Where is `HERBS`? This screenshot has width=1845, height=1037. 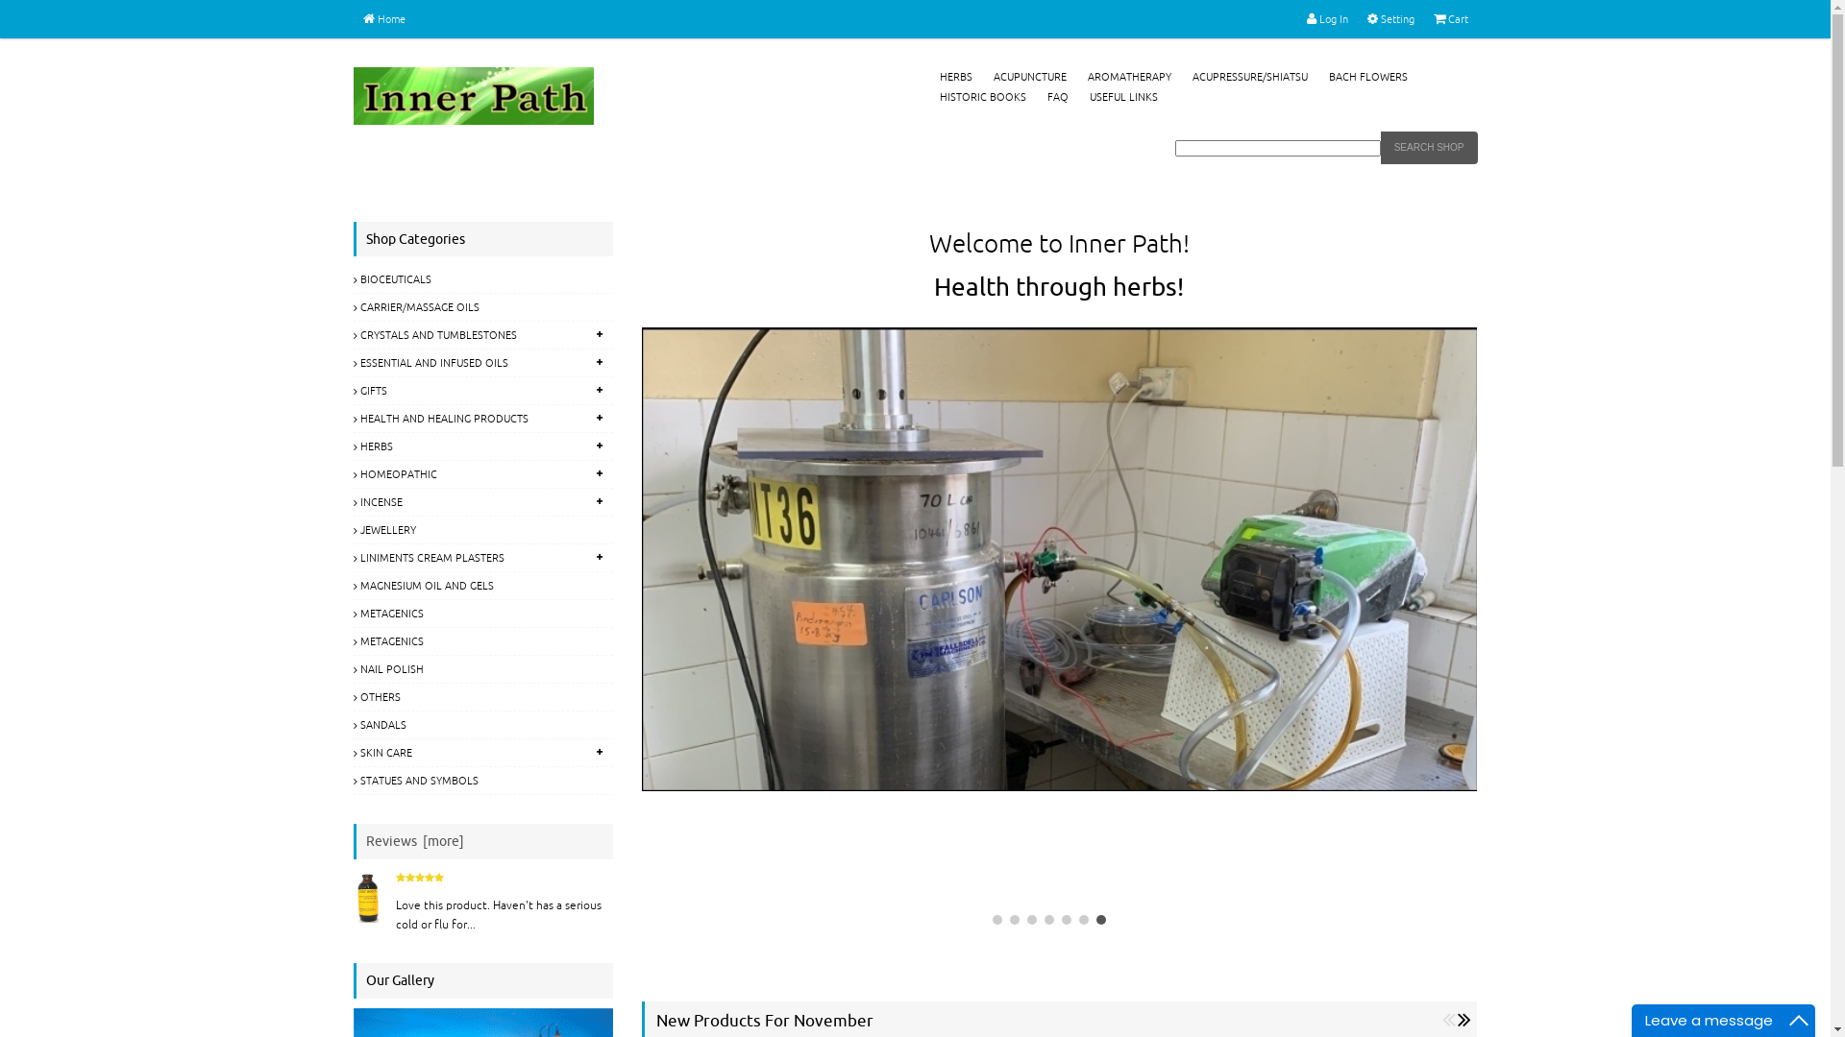
HERBS is located at coordinates (483, 447).